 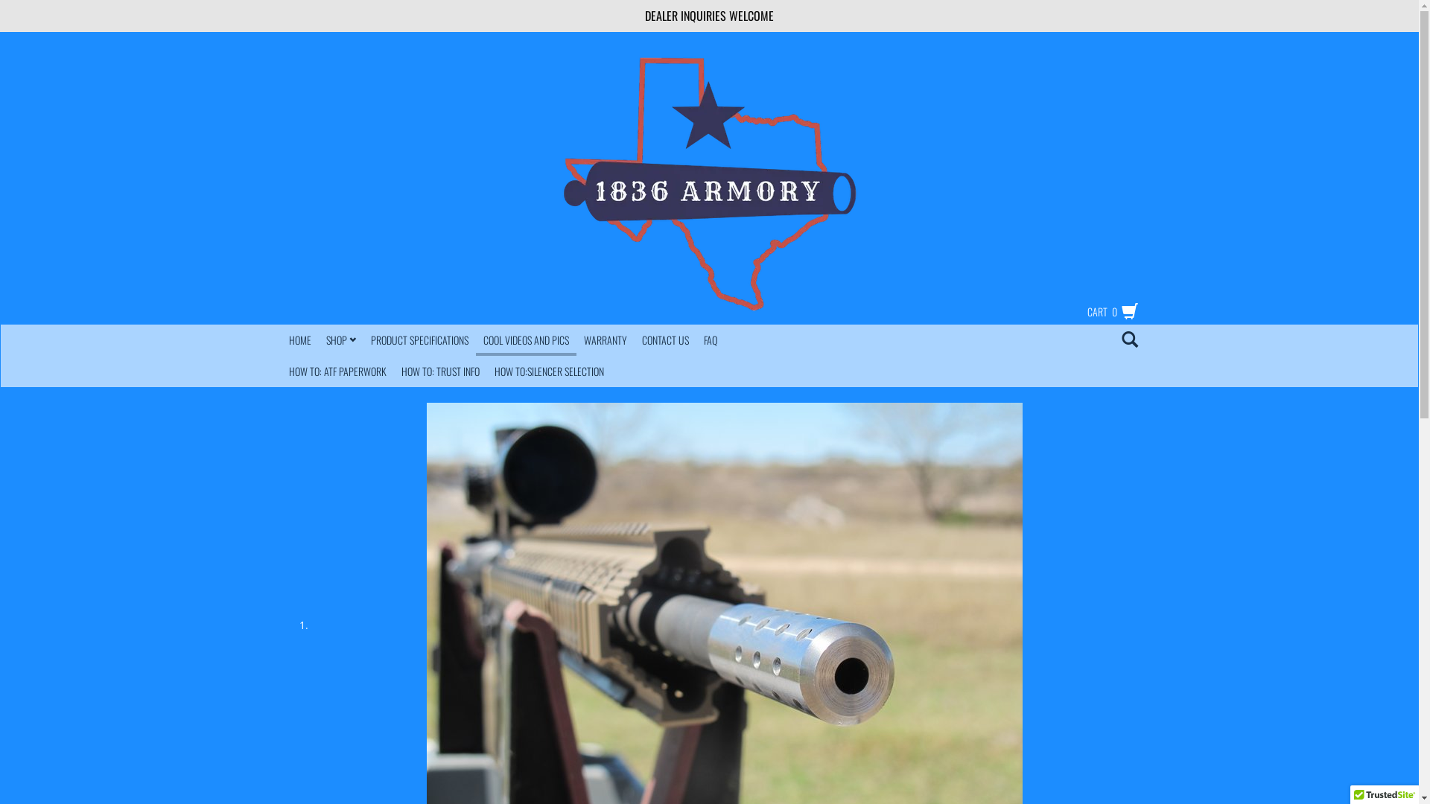 What do you see at coordinates (1105, 311) in the screenshot?
I see `CART  0  ` at bounding box center [1105, 311].